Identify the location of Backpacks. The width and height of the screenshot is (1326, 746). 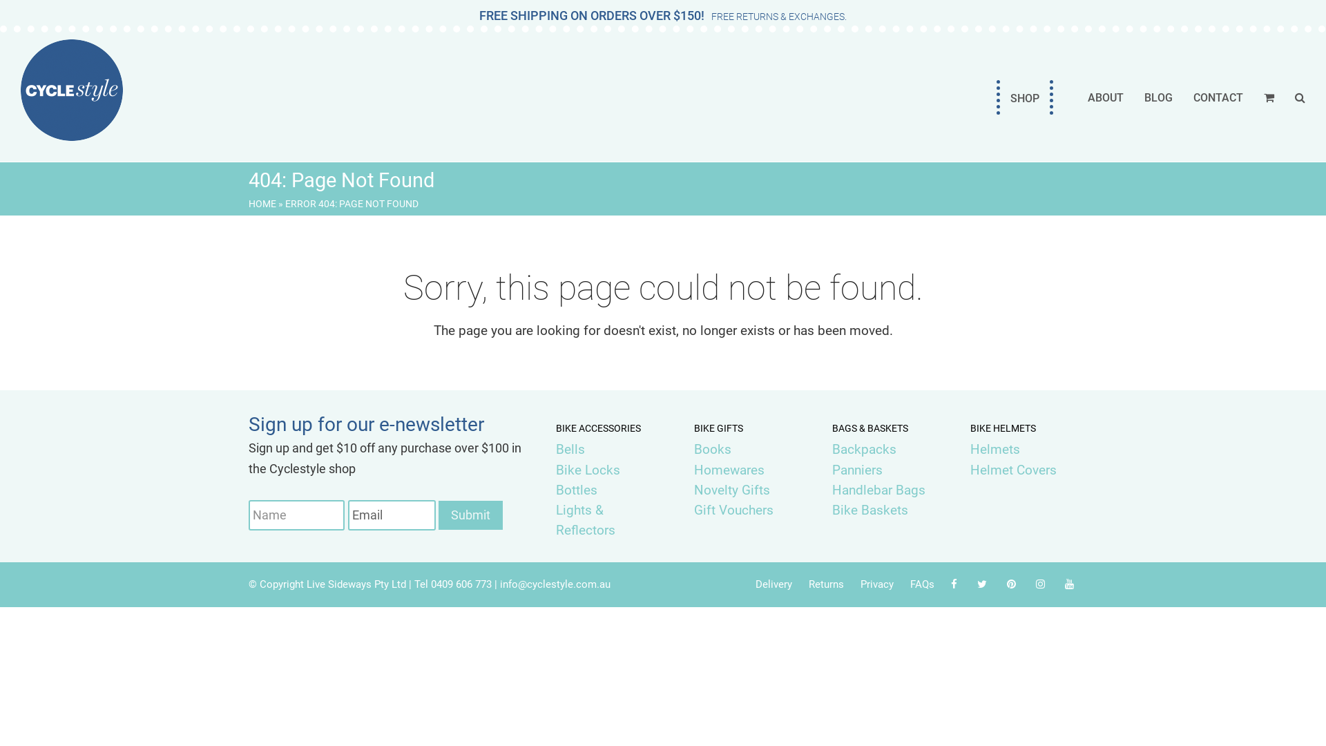
(865, 449).